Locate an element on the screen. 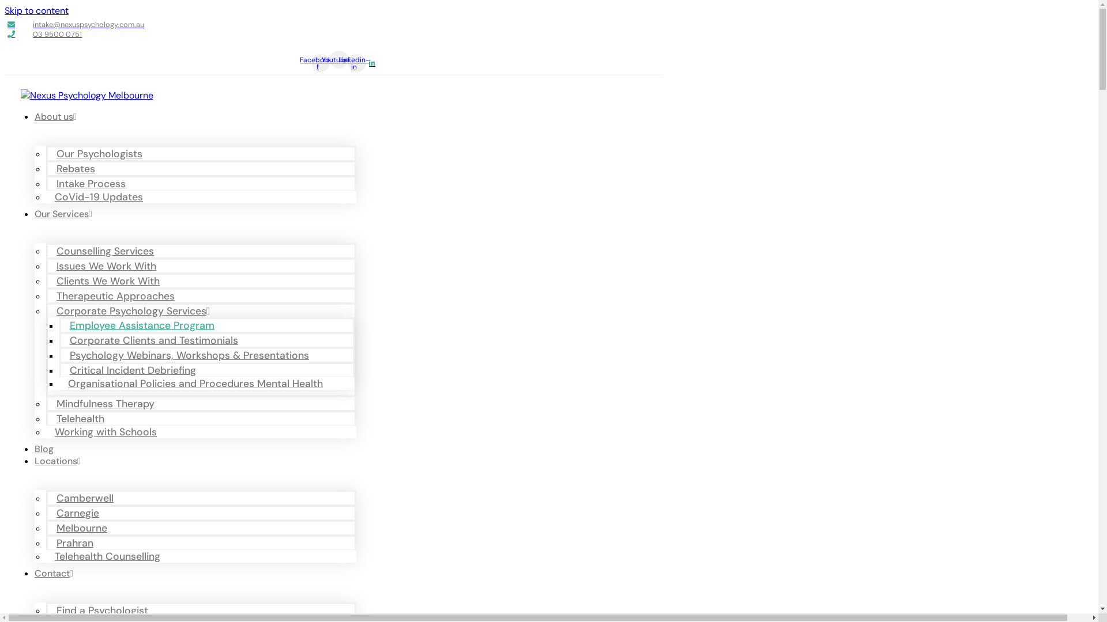 The width and height of the screenshot is (1107, 622). Melbourne is located at coordinates (85, 528).